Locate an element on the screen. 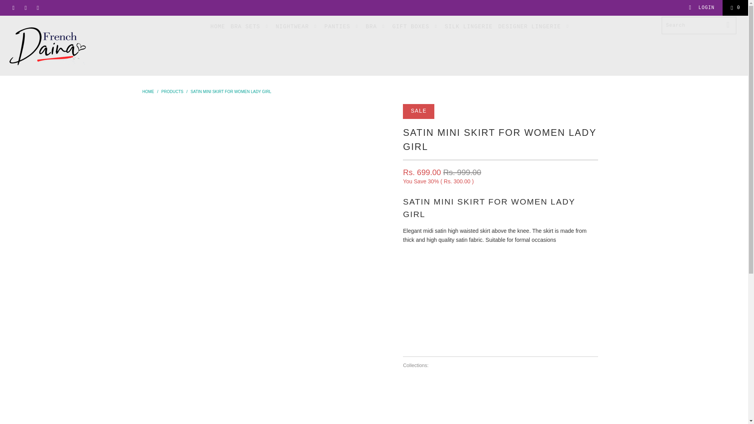  French Daina on Pinterest is located at coordinates (13, 8).